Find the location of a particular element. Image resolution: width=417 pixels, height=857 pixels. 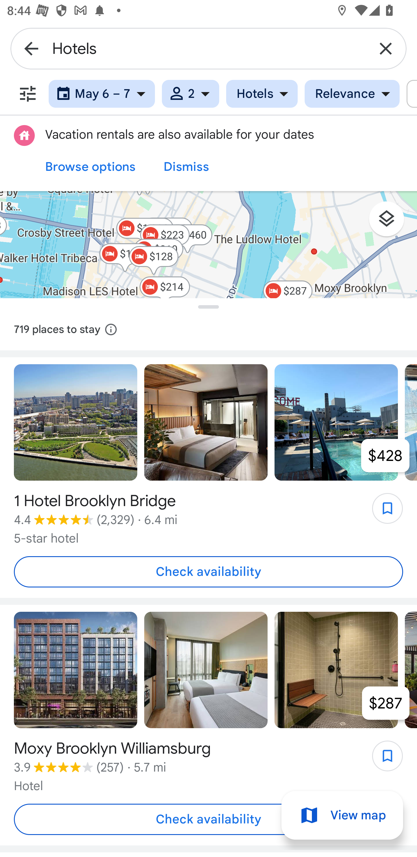

Hotels is located at coordinates (209, 48).